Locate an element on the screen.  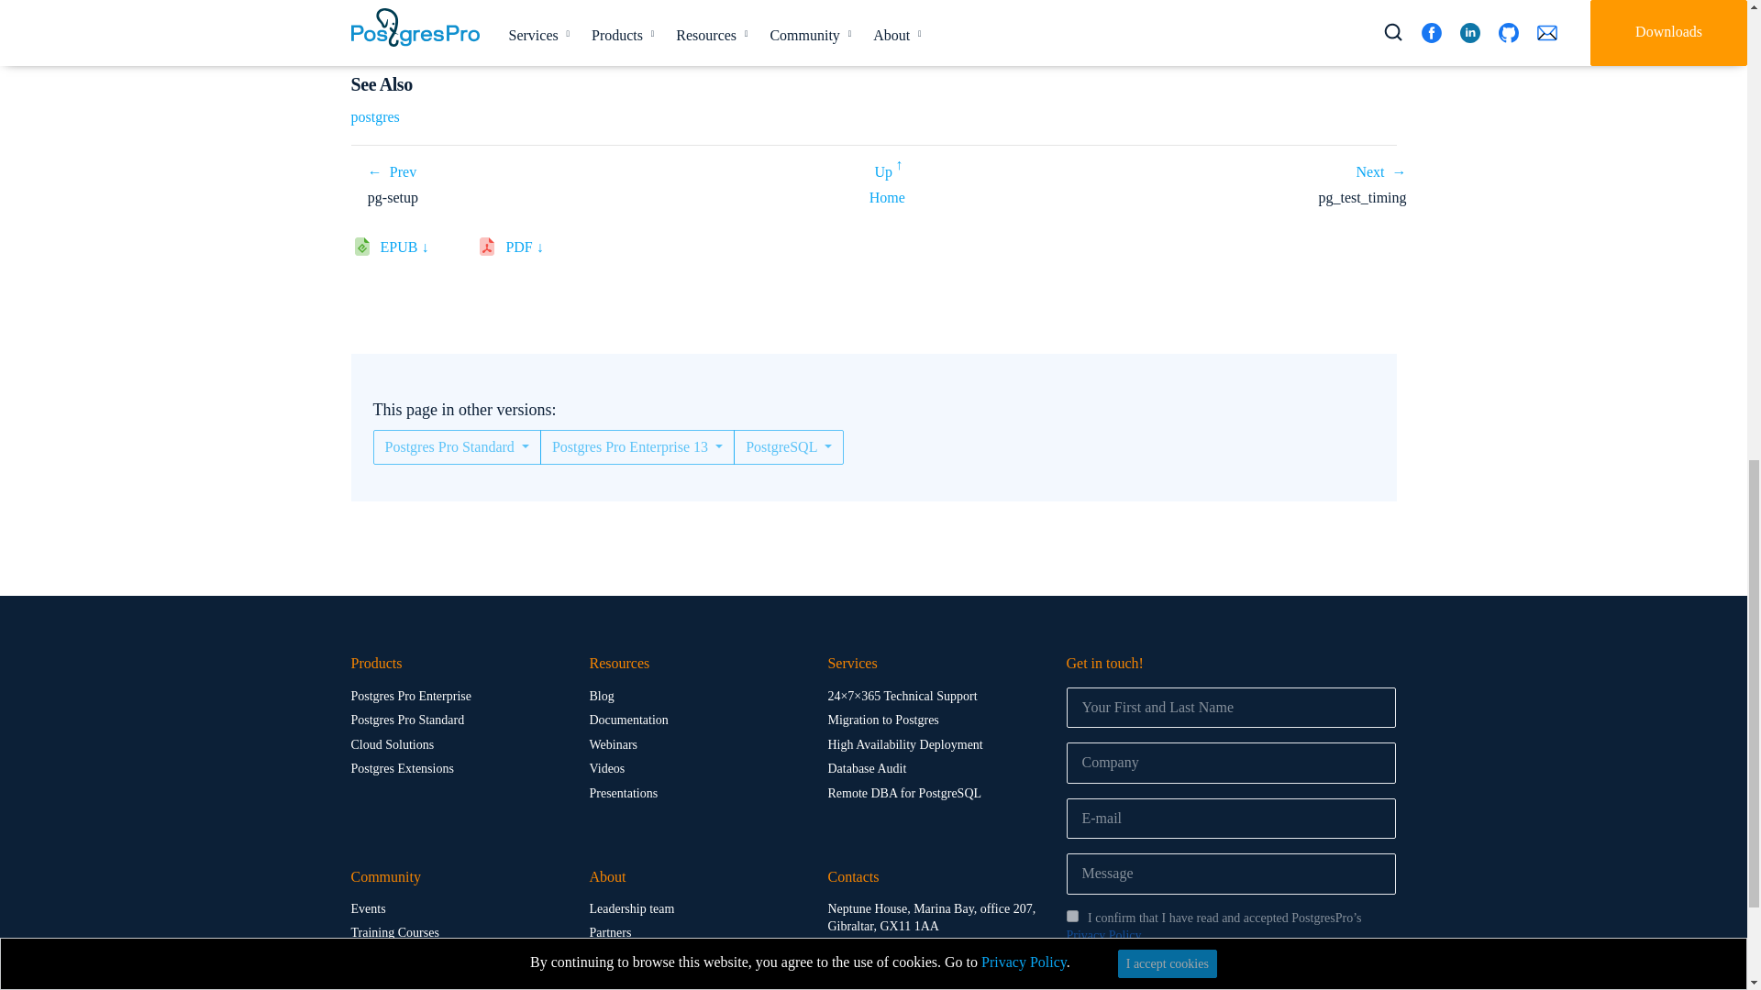
pdf is located at coordinates (530, 251).